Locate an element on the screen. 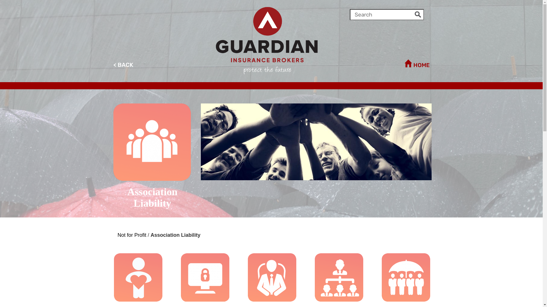 This screenshot has height=307, width=547. HOME is located at coordinates (353, 64).